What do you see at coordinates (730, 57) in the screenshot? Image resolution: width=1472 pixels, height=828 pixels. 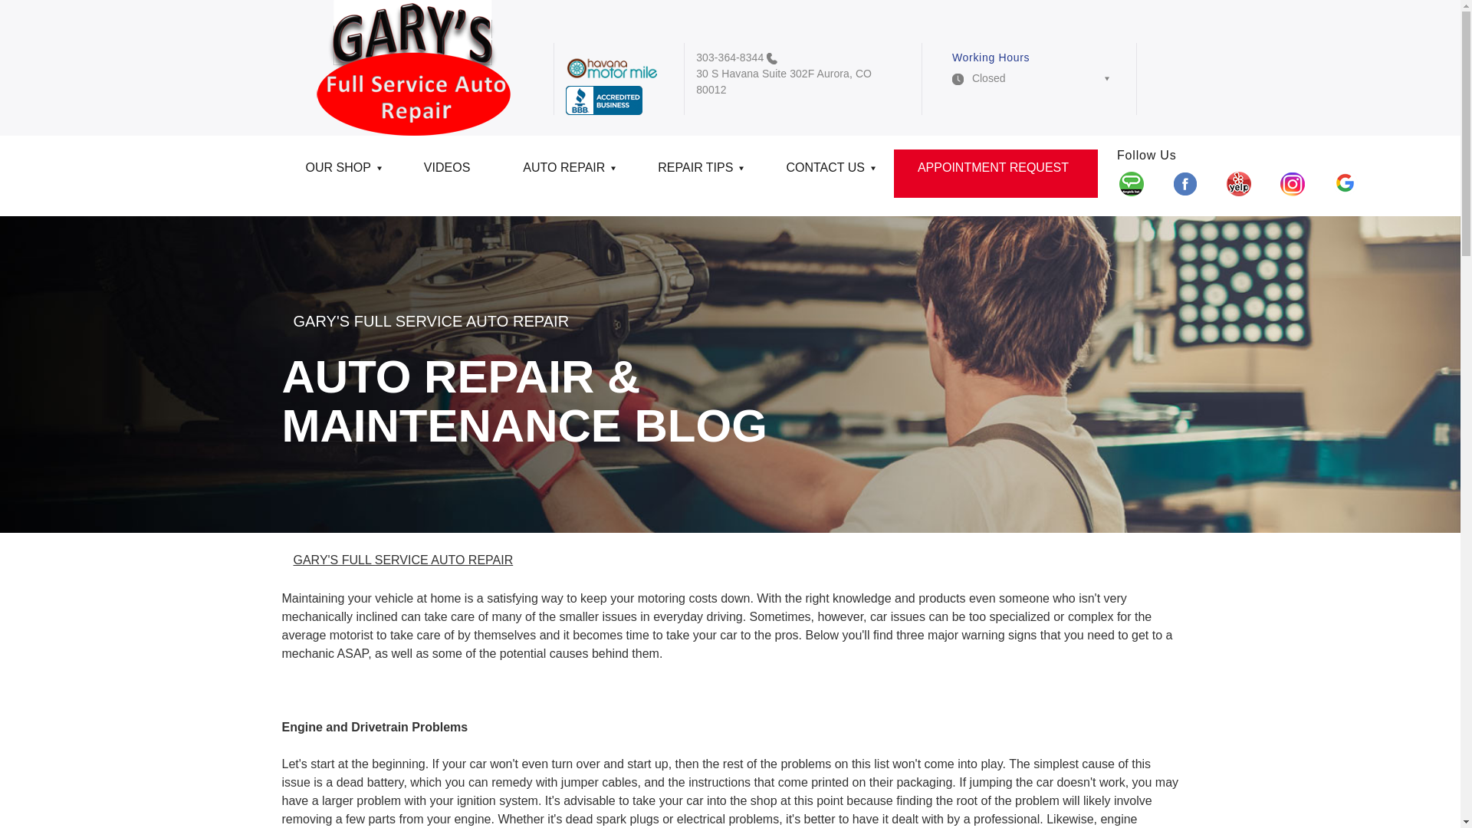 I see `303-364-8344` at bounding box center [730, 57].